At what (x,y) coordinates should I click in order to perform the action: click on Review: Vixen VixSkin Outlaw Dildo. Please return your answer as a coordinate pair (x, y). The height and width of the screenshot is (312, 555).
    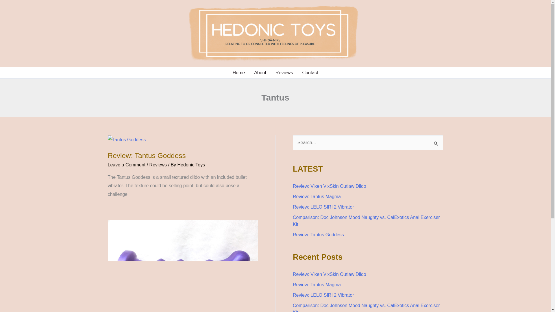
    Looking at the image, I should click on (330, 186).